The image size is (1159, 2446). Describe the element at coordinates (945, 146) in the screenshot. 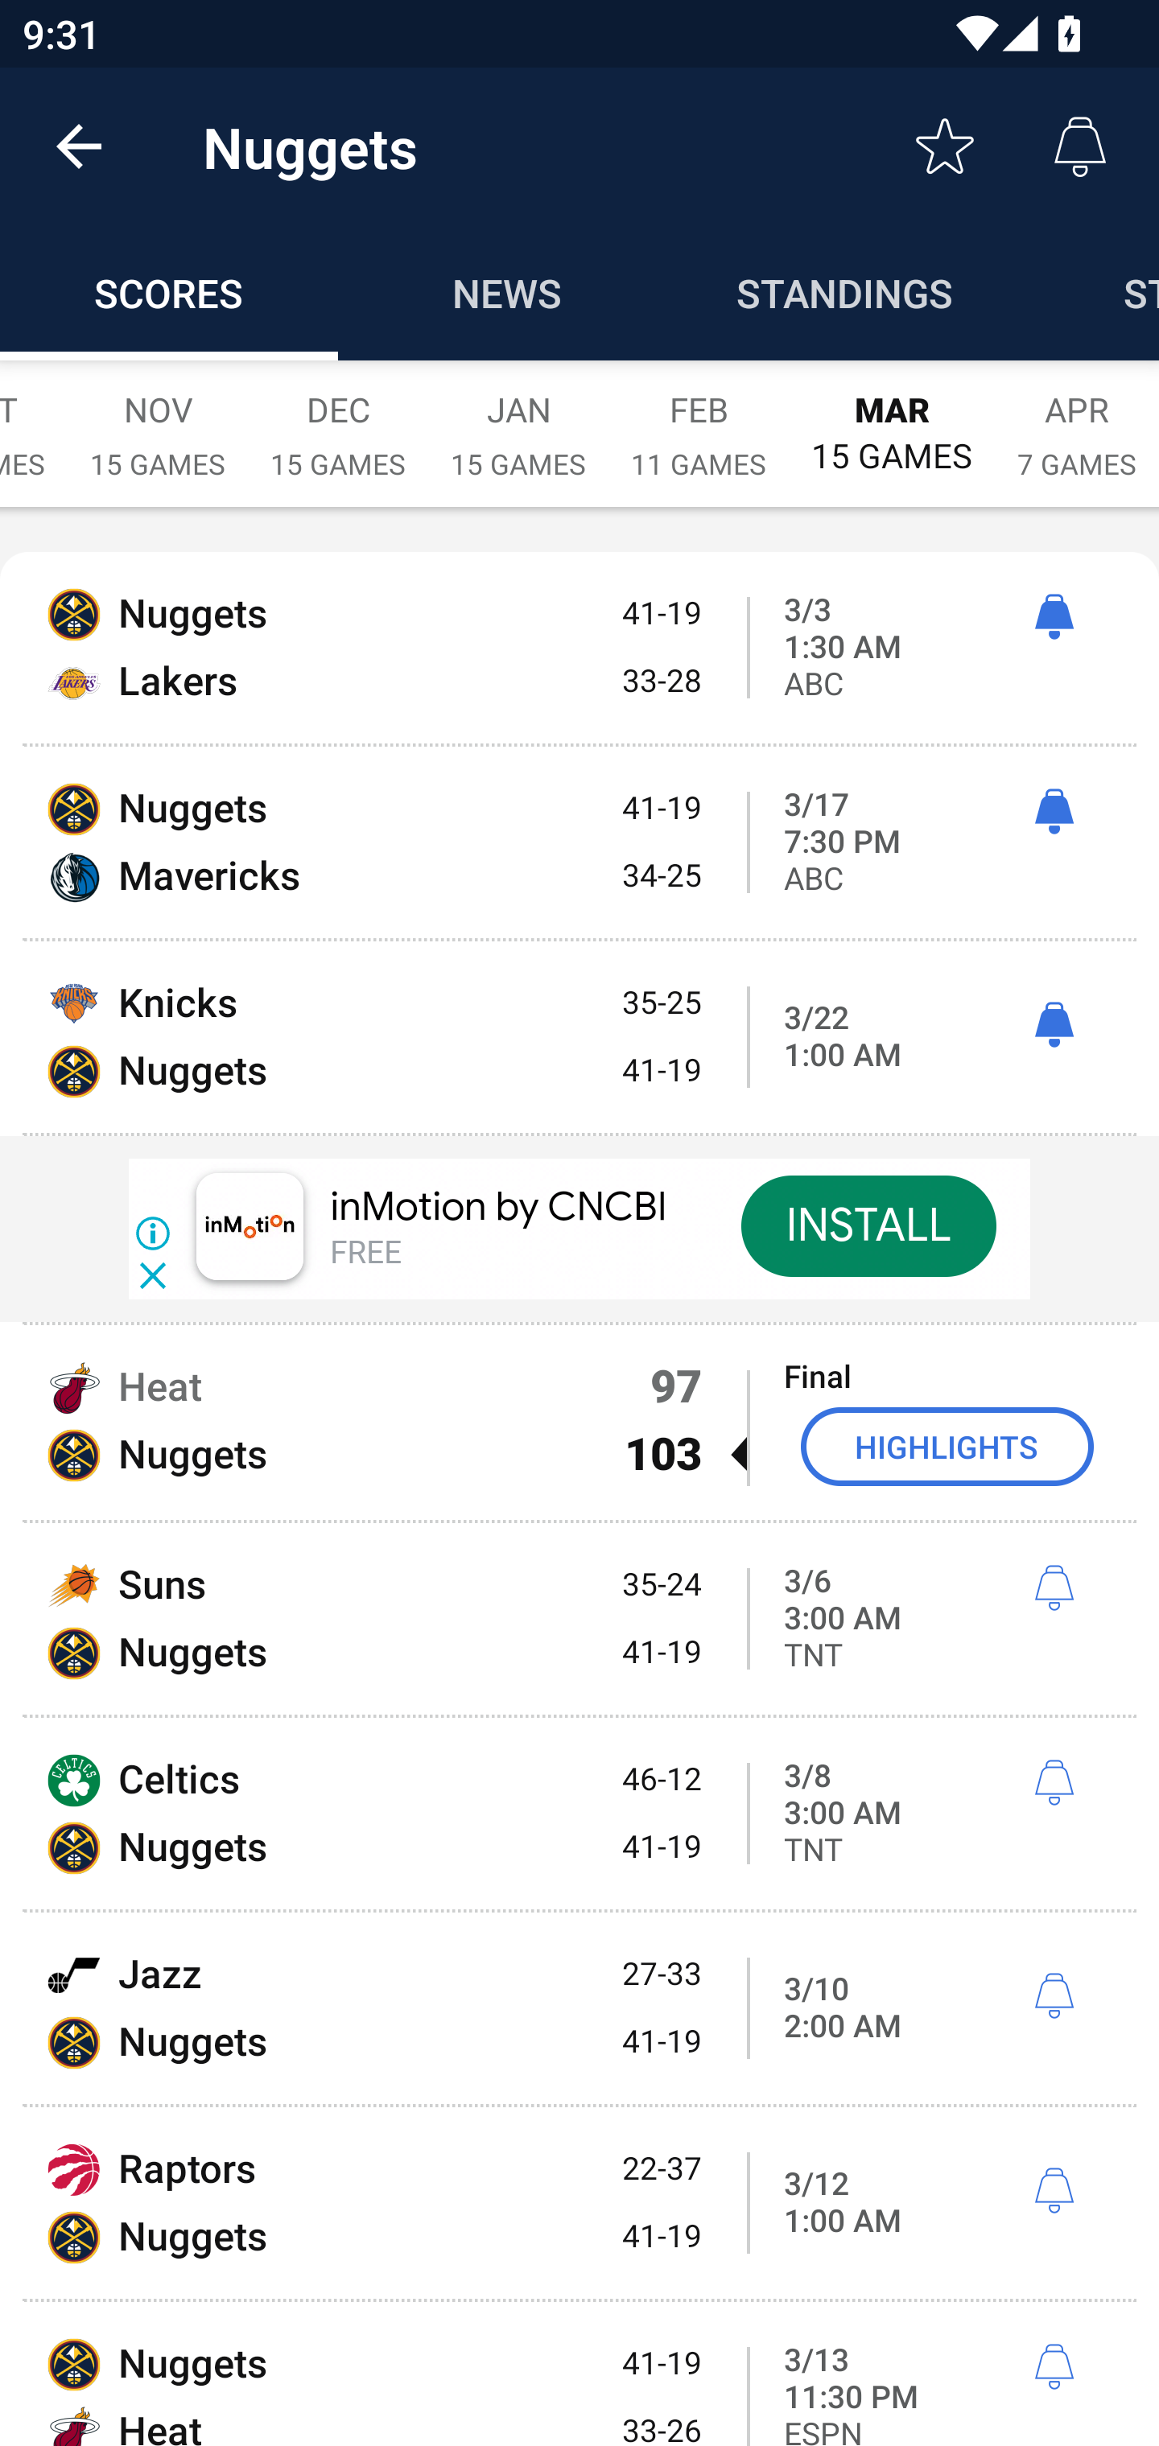

I see `Favorite toggle` at that location.